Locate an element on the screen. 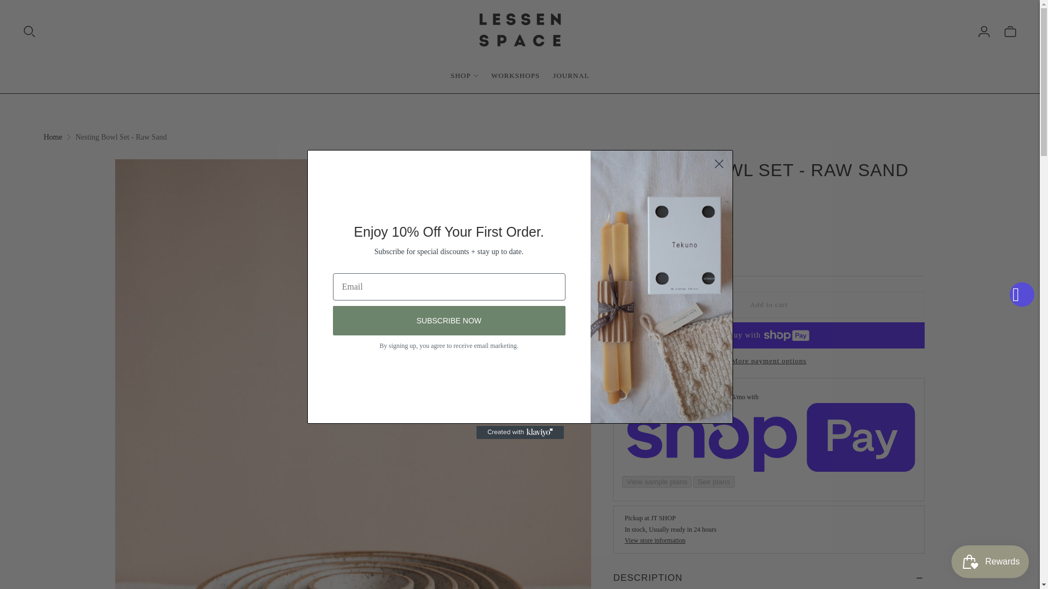  EARTHEN Ceramics is located at coordinates (647, 189).